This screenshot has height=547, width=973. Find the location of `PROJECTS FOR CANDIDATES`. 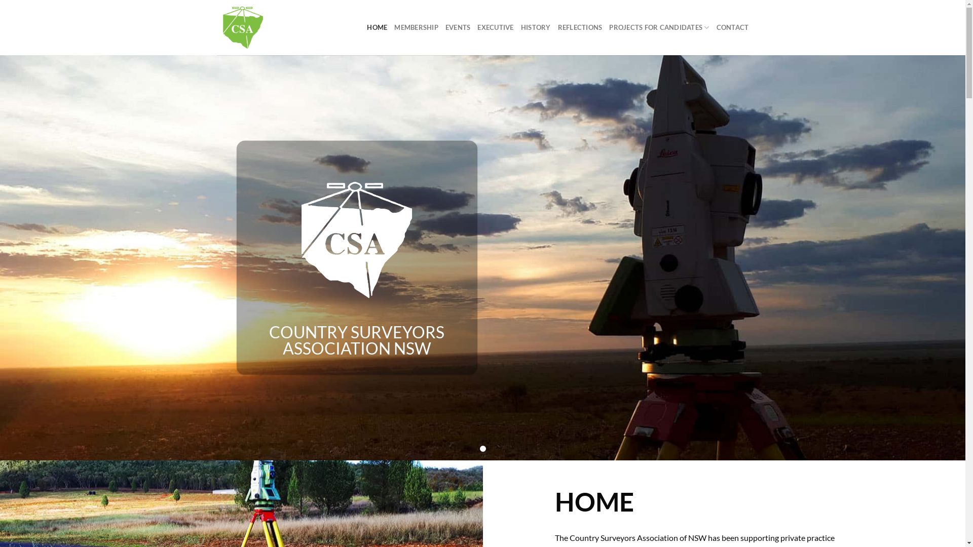

PROJECTS FOR CANDIDATES is located at coordinates (659, 27).